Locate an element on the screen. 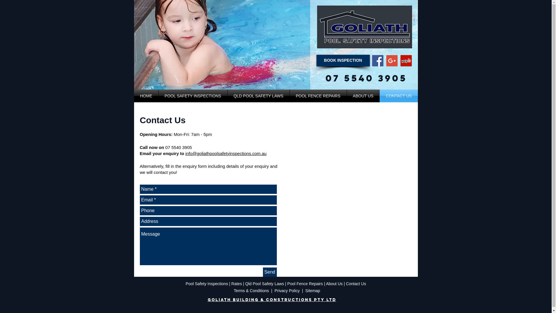 The width and height of the screenshot is (556, 313). |  is located at coordinates (345, 284).